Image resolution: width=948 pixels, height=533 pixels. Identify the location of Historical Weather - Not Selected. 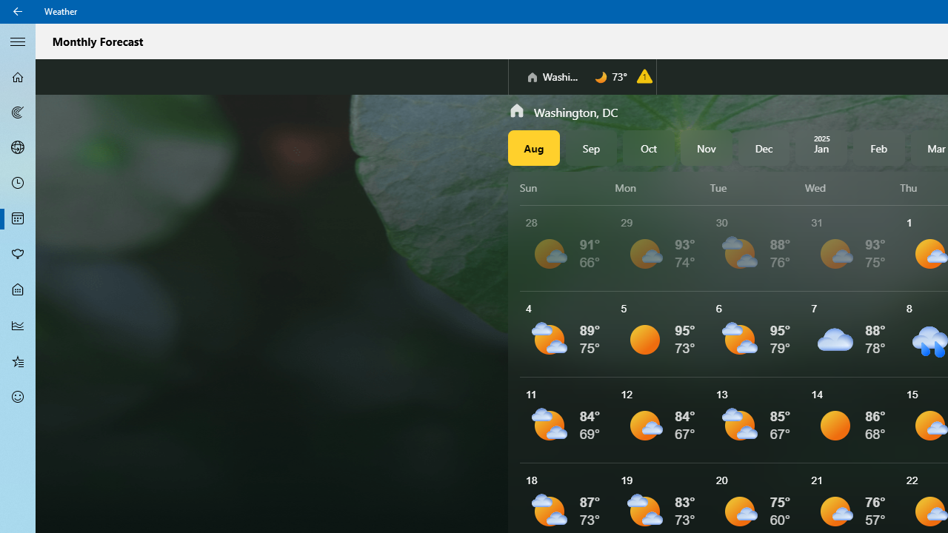
(18, 326).